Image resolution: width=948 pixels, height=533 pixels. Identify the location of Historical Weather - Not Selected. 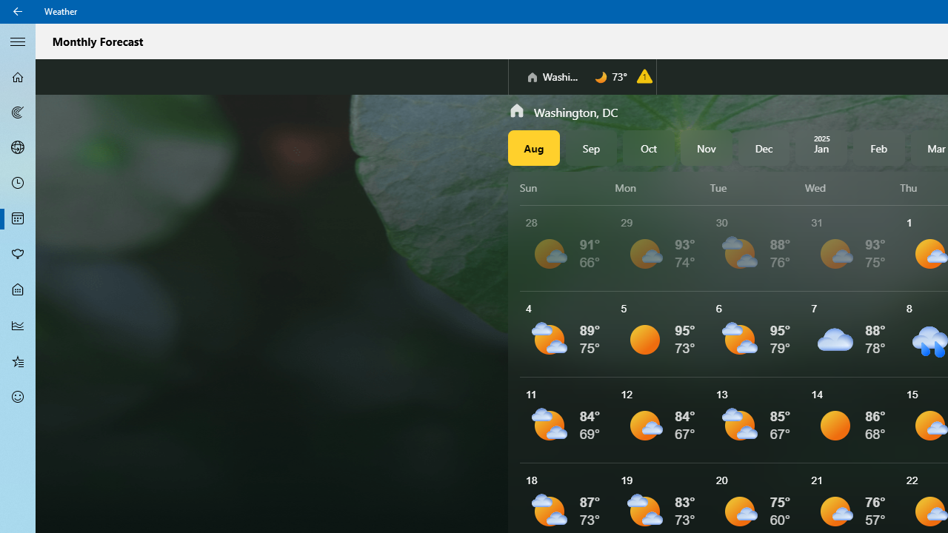
(18, 326).